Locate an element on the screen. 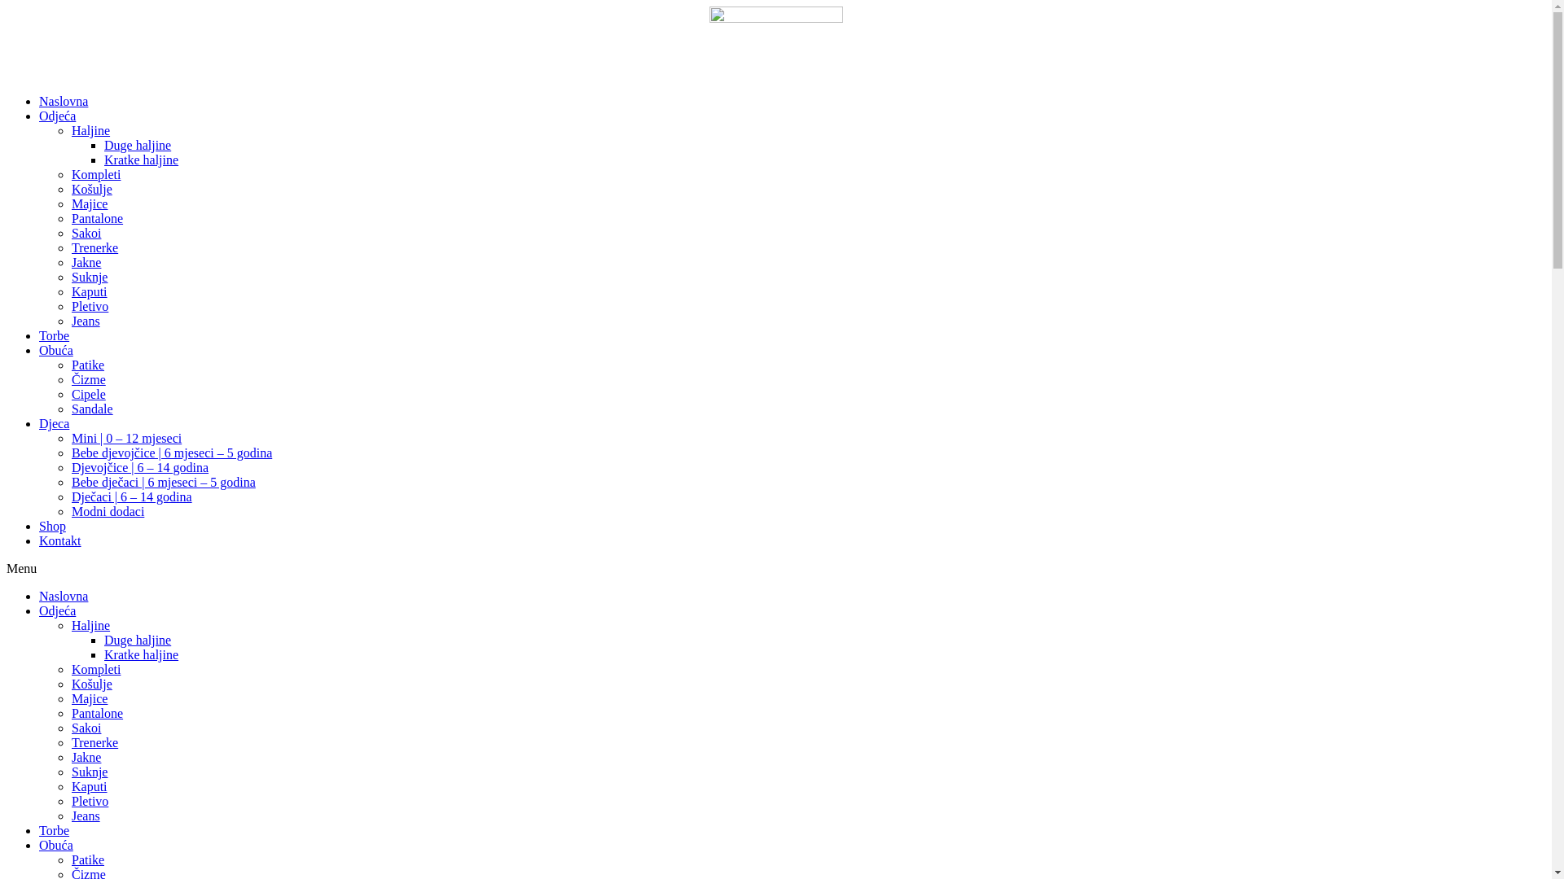 Image resolution: width=1564 pixels, height=879 pixels. Majice is located at coordinates (90, 203).